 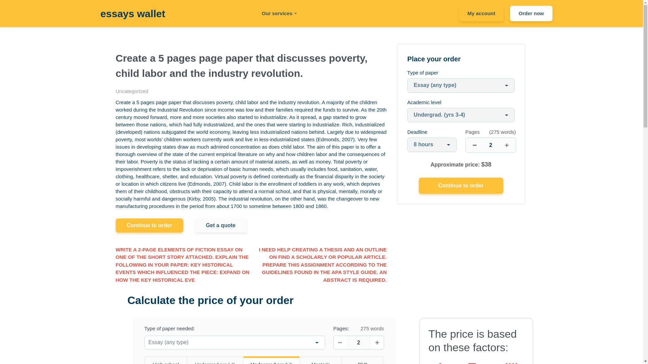 I want to click on Order now, so click(x=531, y=13).